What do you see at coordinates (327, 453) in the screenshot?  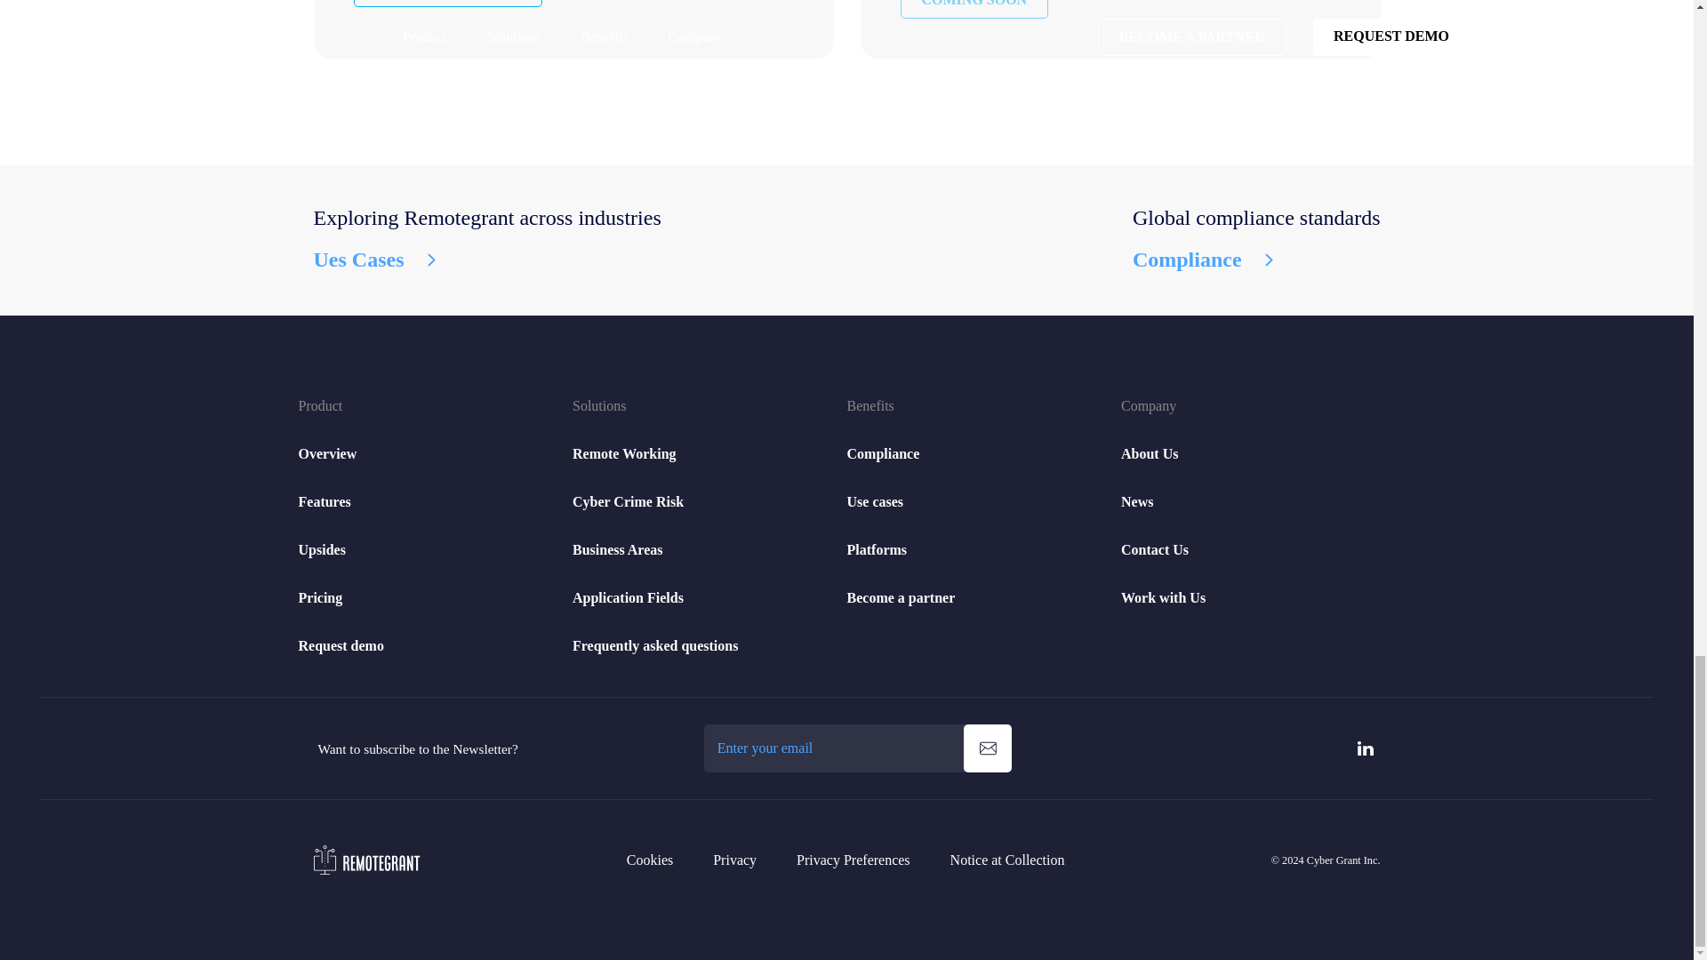 I see `Overview` at bounding box center [327, 453].